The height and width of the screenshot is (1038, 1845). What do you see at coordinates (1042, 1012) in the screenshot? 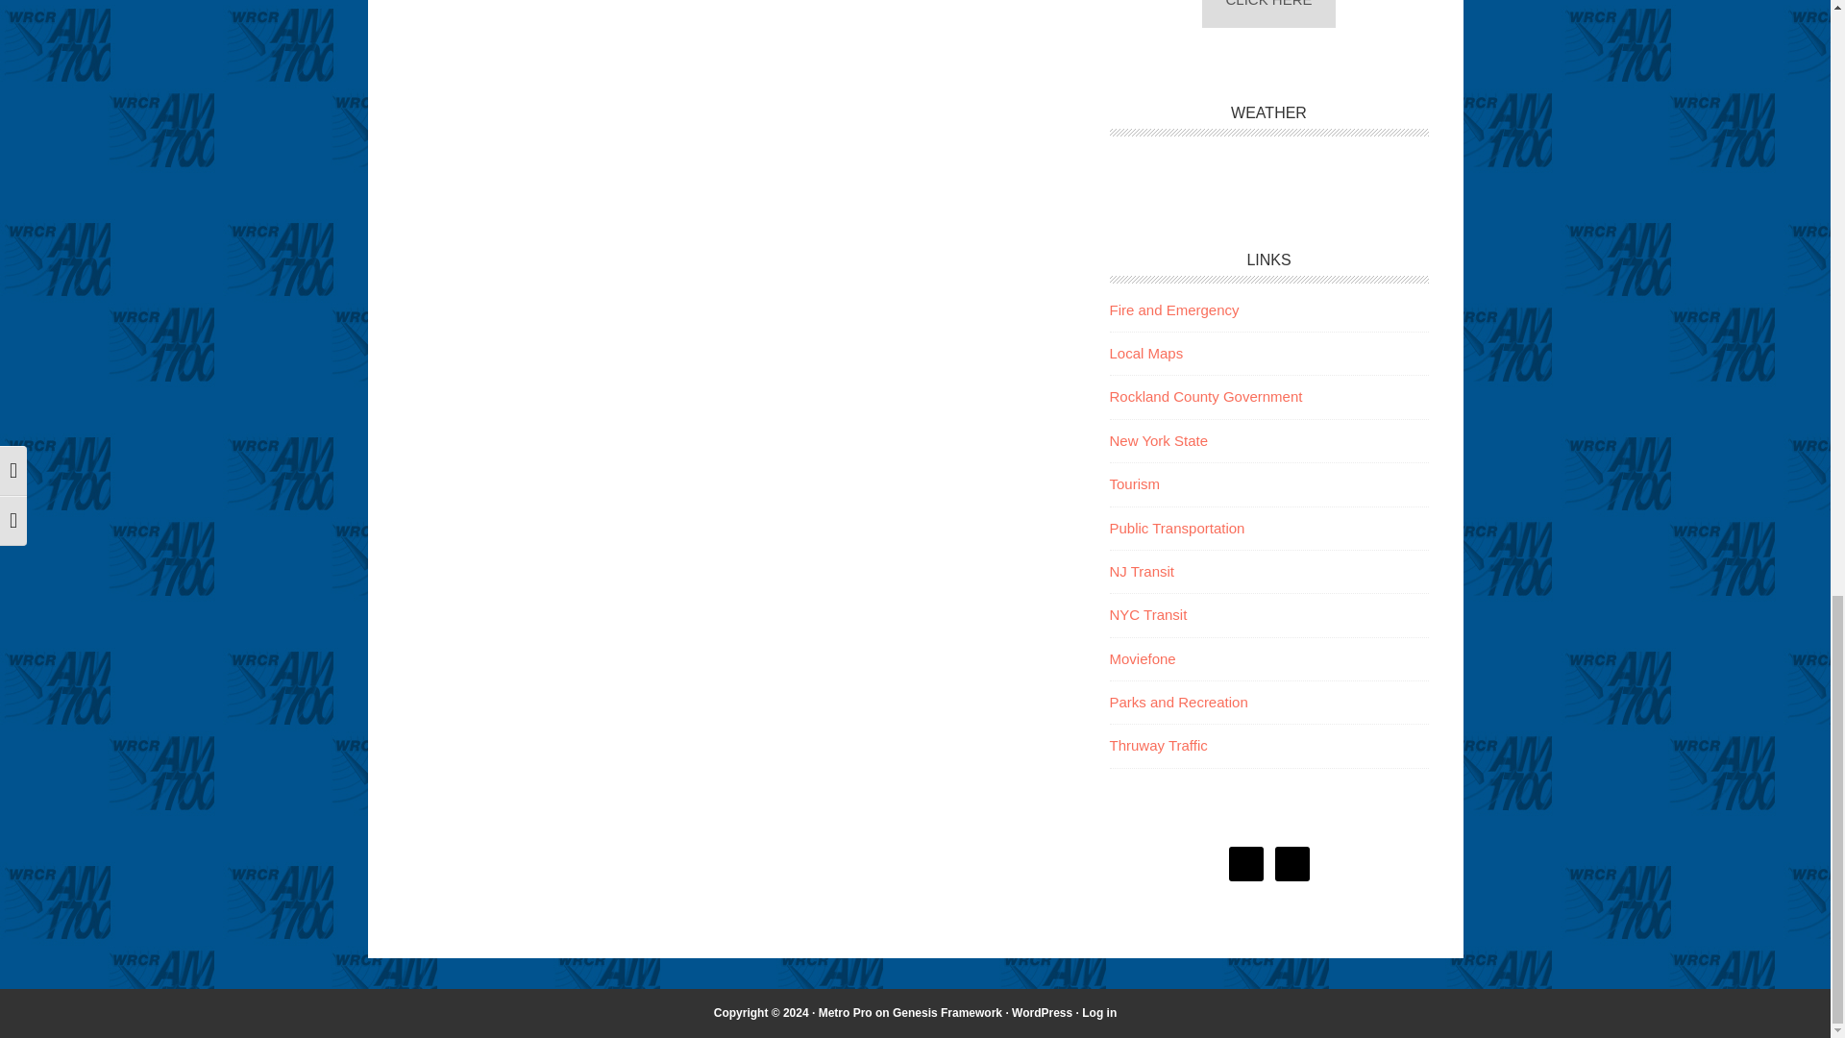
I see `WordPress` at bounding box center [1042, 1012].